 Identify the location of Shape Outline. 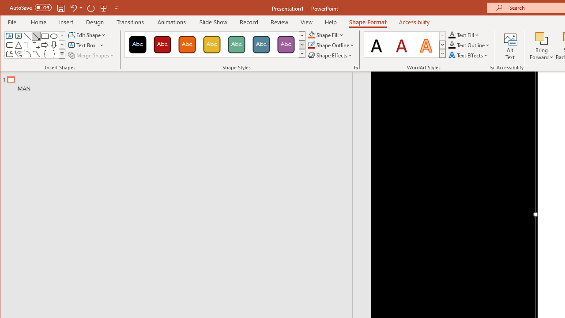
(331, 45).